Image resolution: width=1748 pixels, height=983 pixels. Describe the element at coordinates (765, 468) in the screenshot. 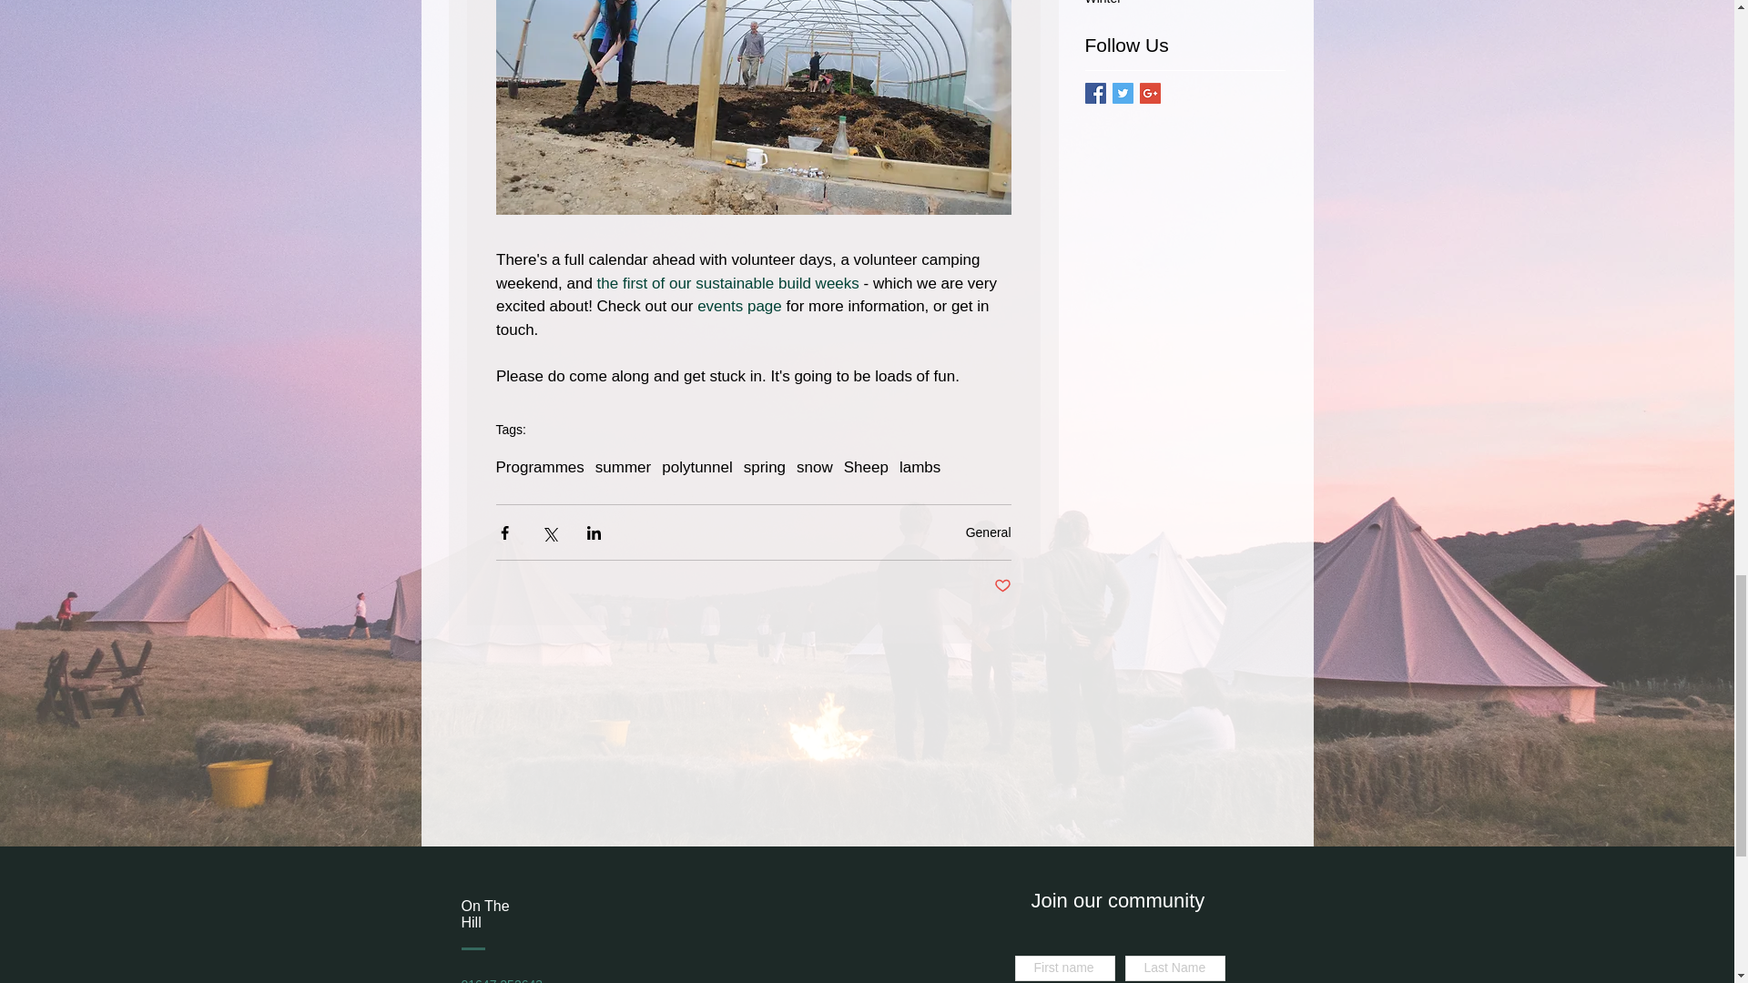

I see `spring` at that location.